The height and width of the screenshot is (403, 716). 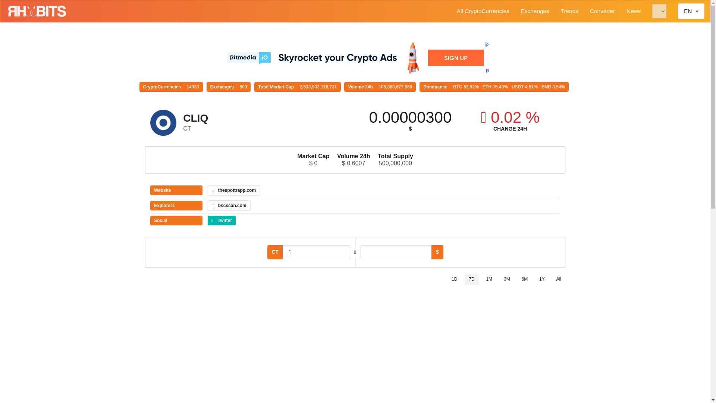 I want to click on Total Market Cap 2,533,932,116,731, so click(x=297, y=87).